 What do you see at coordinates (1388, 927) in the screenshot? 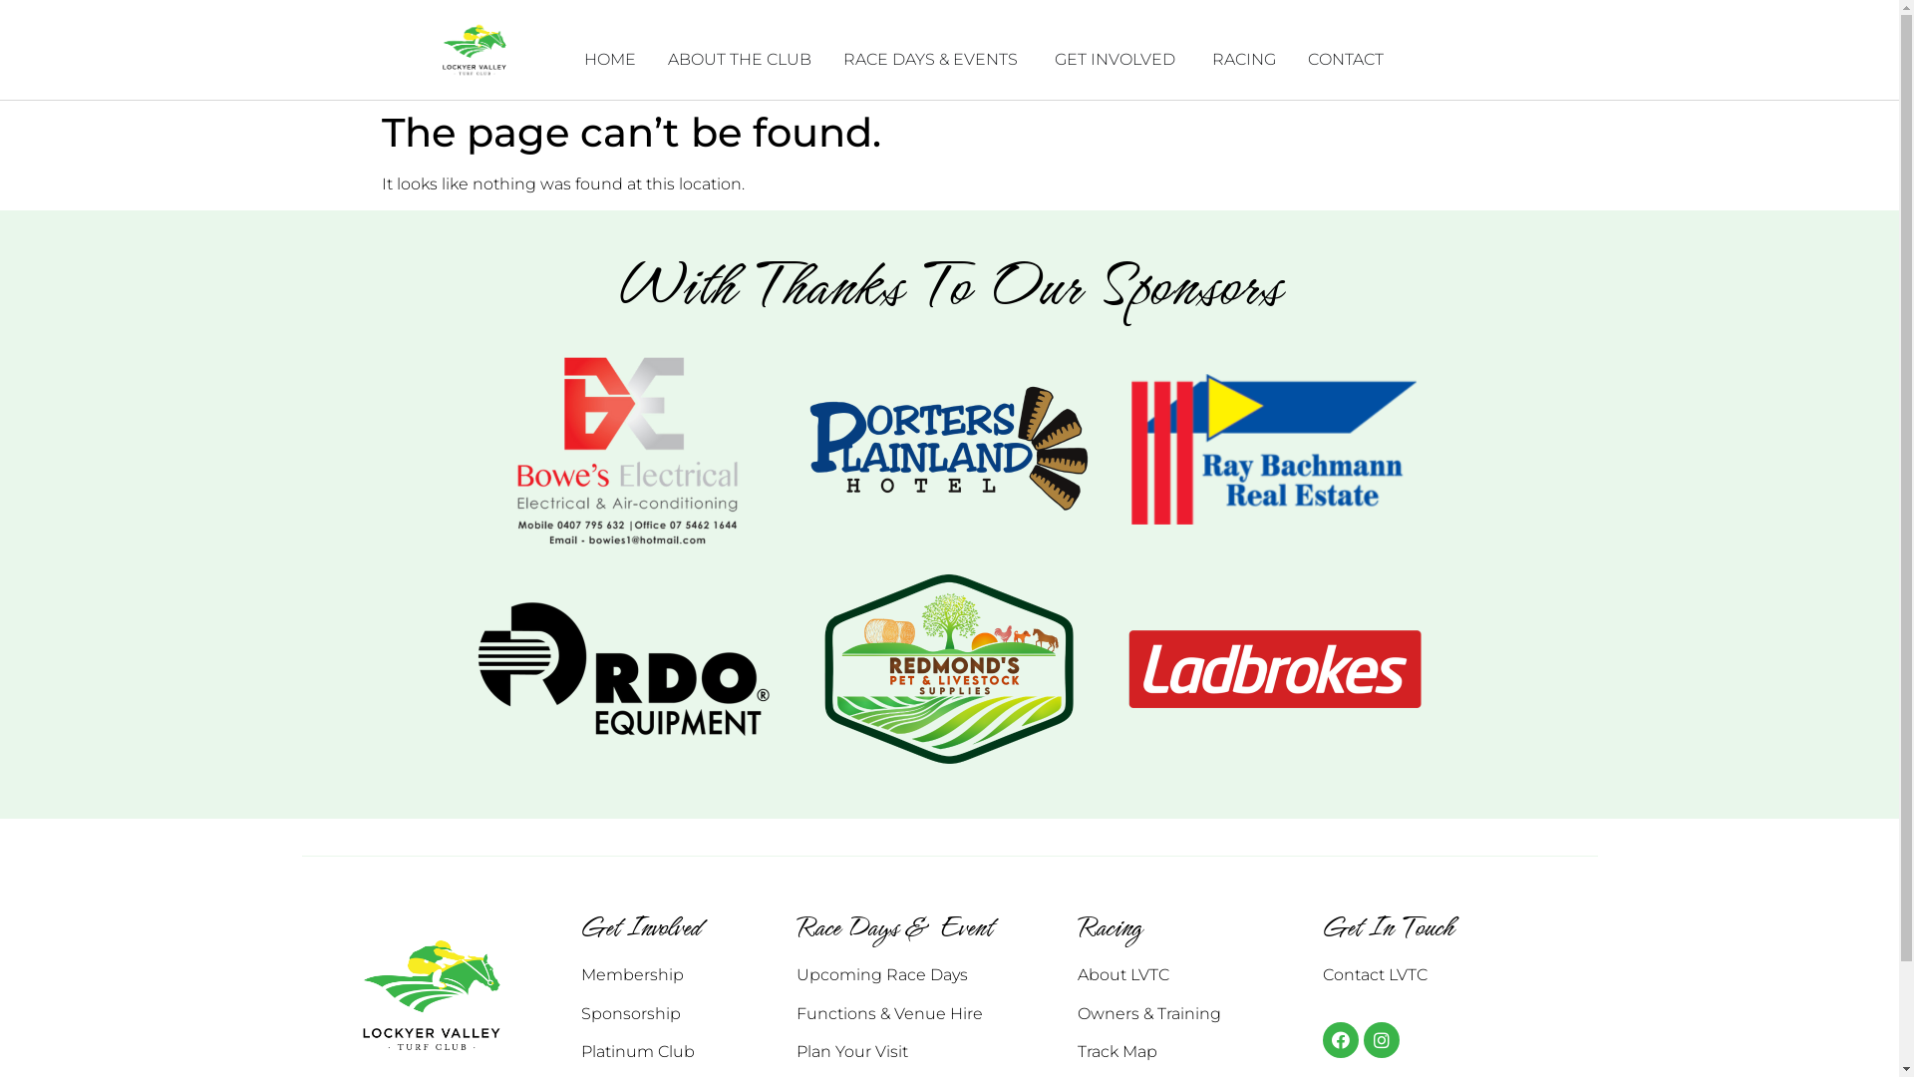
I see `Get In Touch` at bounding box center [1388, 927].